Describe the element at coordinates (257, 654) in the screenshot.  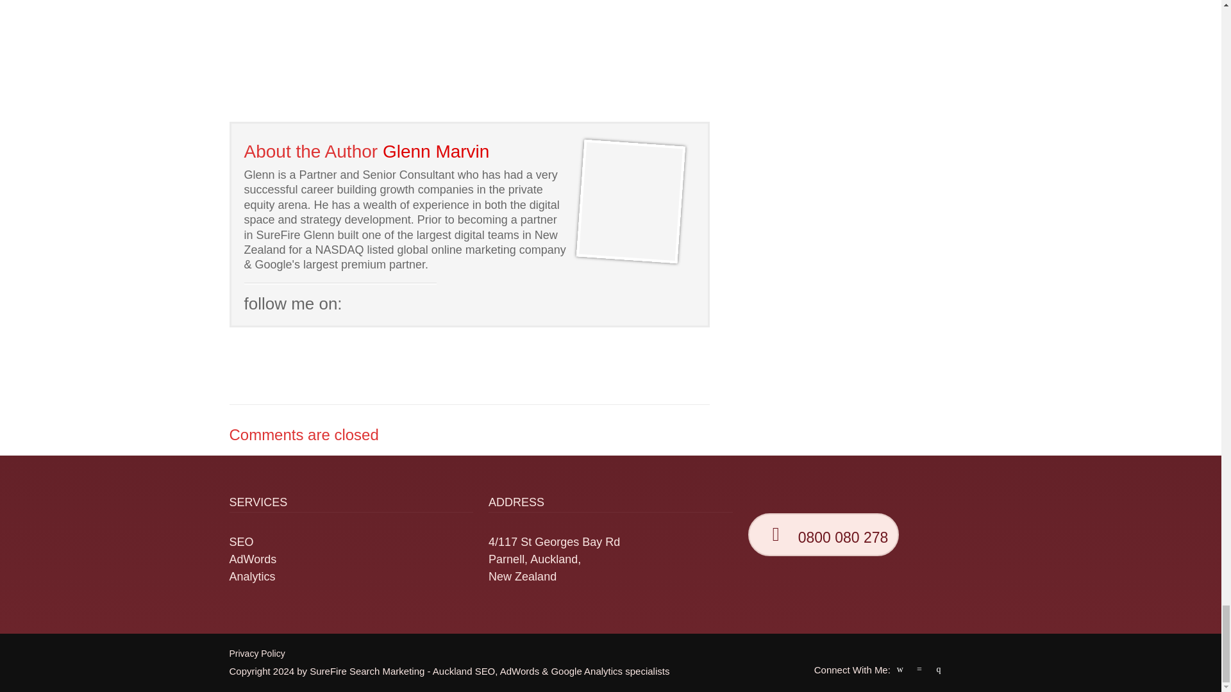
I see `Privacy Policy` at that location.